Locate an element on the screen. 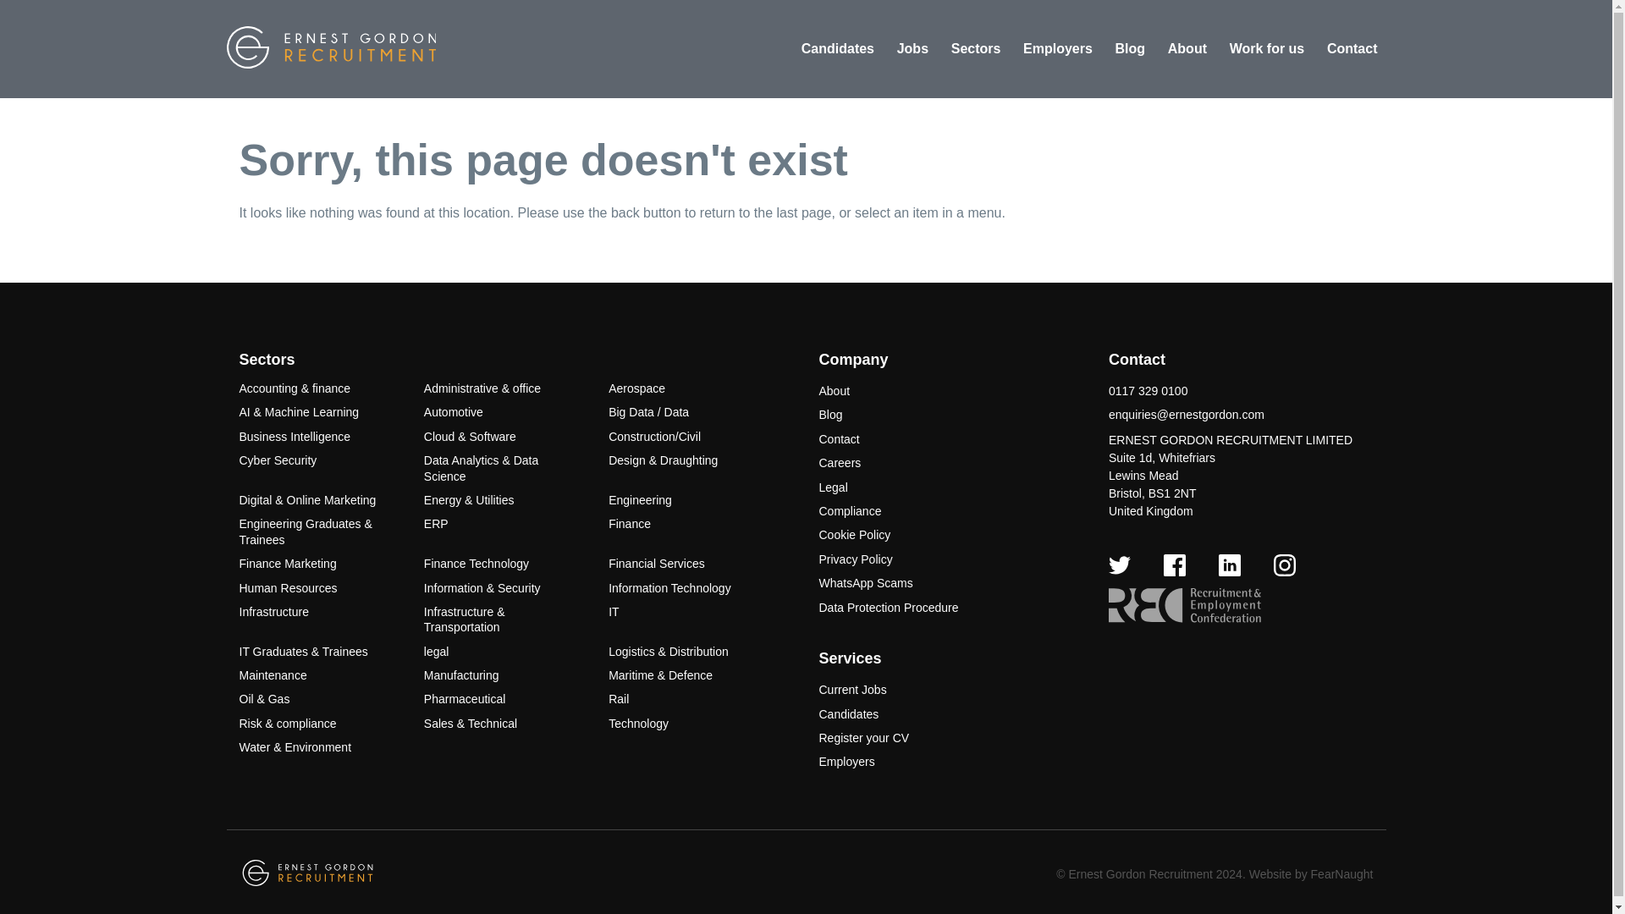 The width and height of the screenshot is (1625, 914). Financial Services is located at coordinates (657, 563).